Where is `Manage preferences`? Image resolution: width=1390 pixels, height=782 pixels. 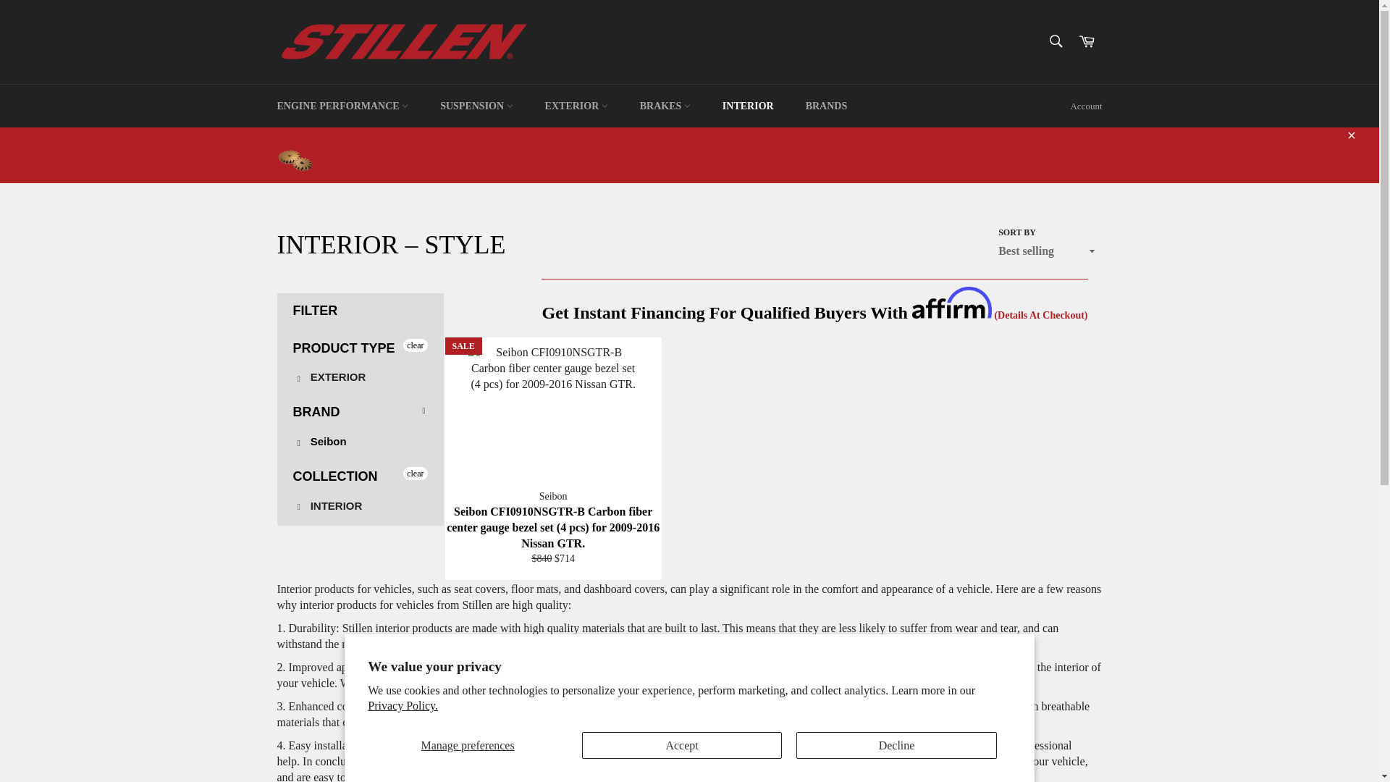 Manage preferences is located at coordinates (468, 744).